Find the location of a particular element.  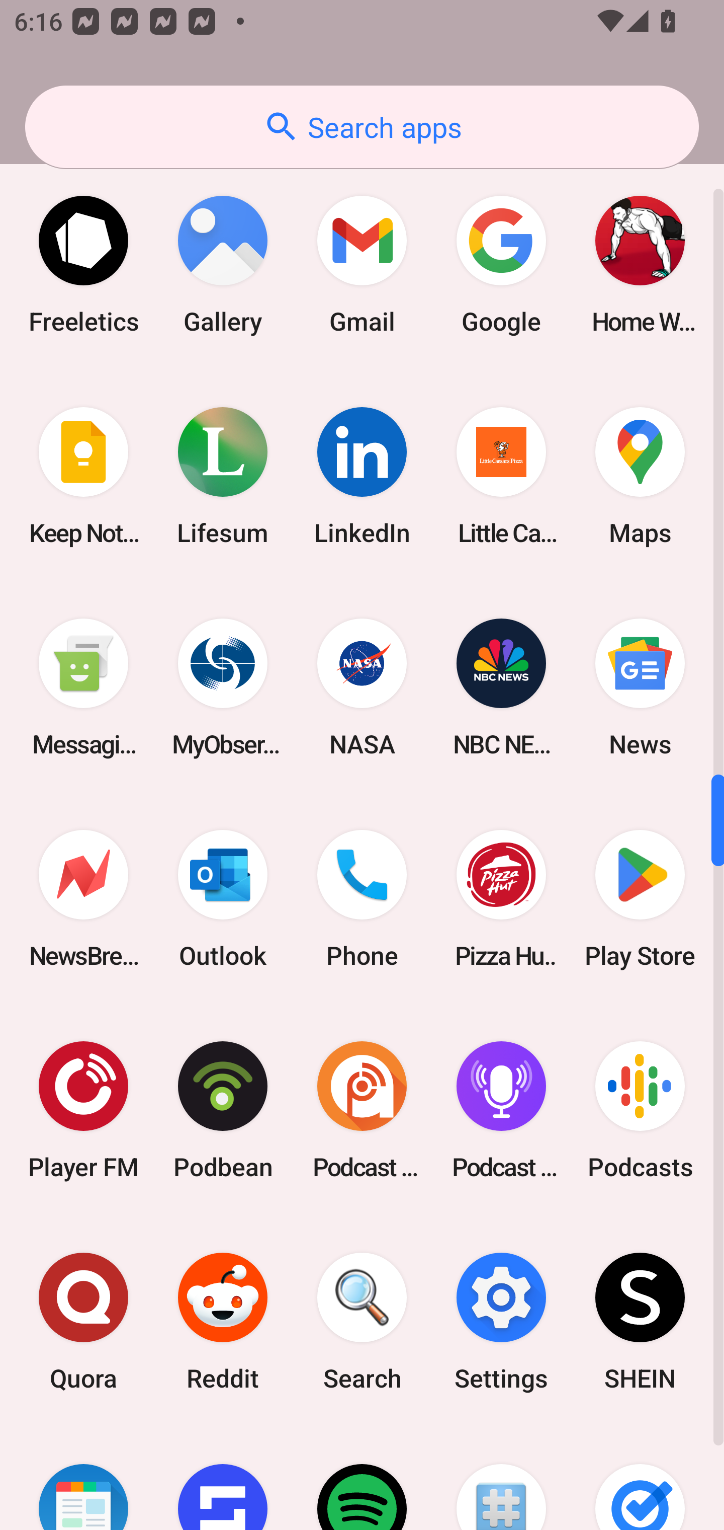

Outlook is located at coordinates (223, 899).